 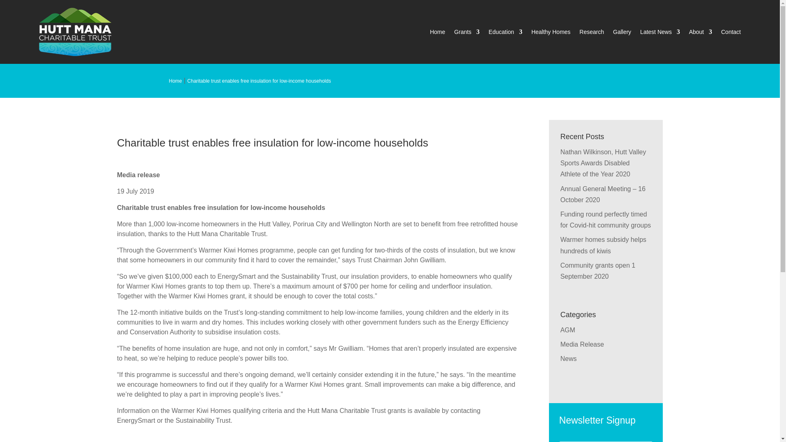 I want to click on Community grants open 1 September 2020, so click(x=598, y=271).